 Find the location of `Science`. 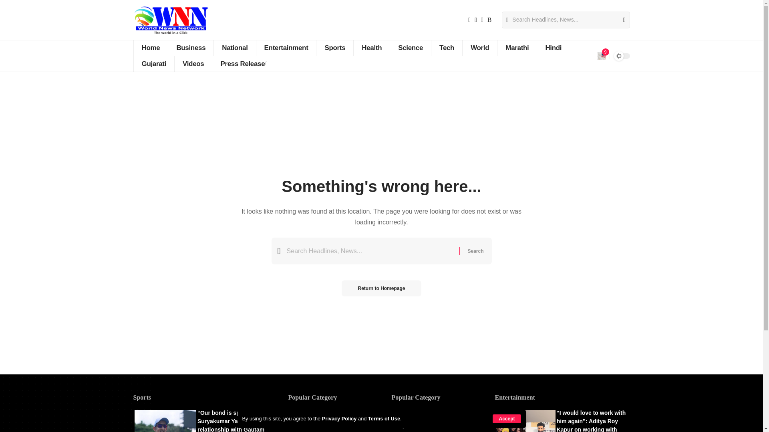

Science is located at coordinates (410, 48).